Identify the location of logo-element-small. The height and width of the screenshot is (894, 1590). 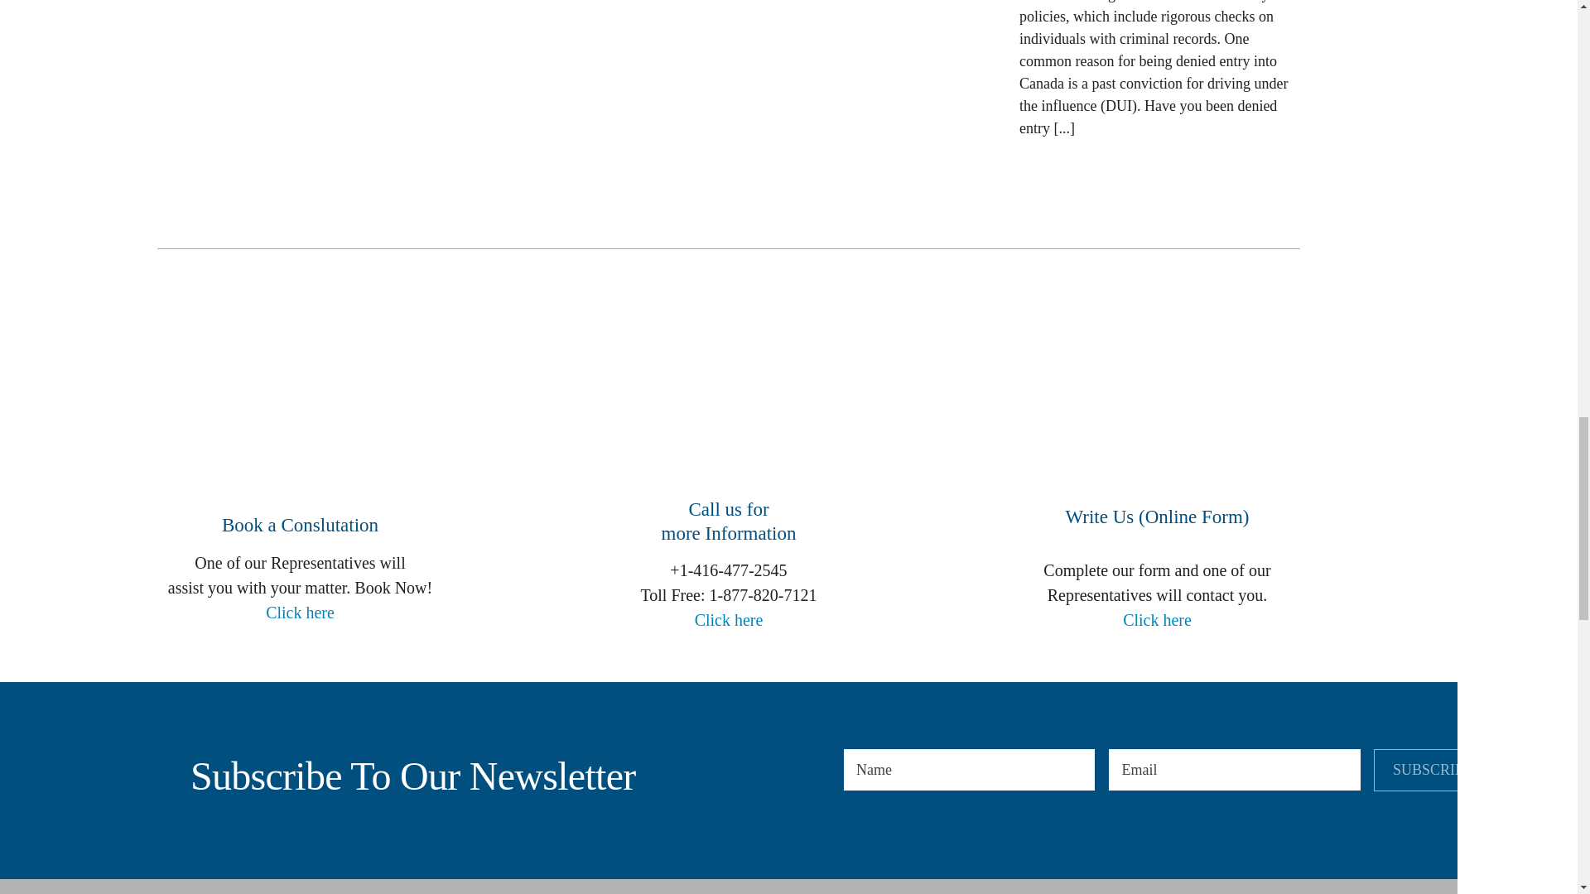
(167, 776).